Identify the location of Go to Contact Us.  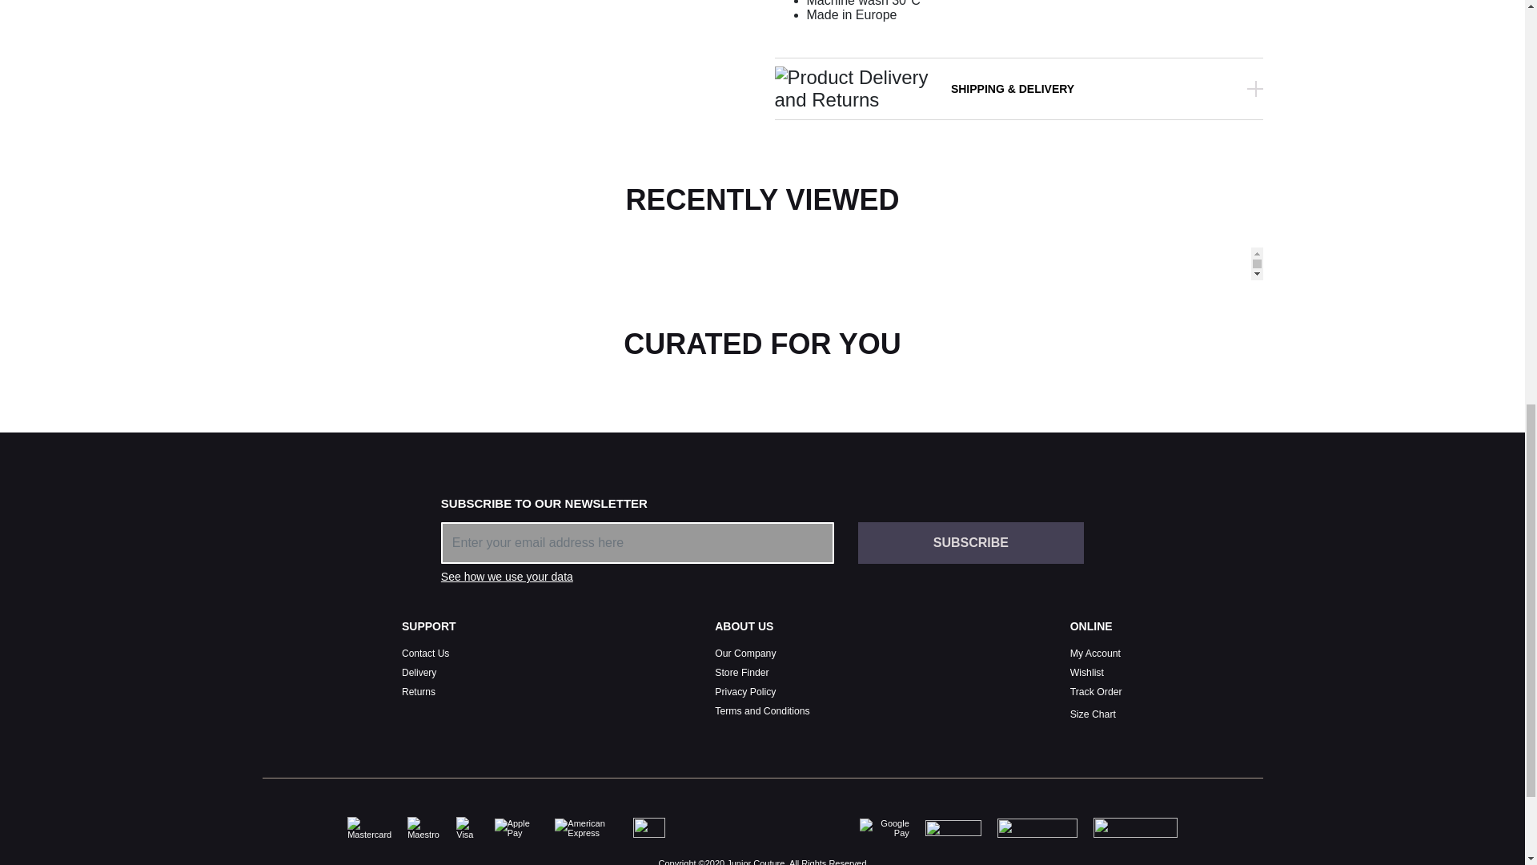
(424, 653).